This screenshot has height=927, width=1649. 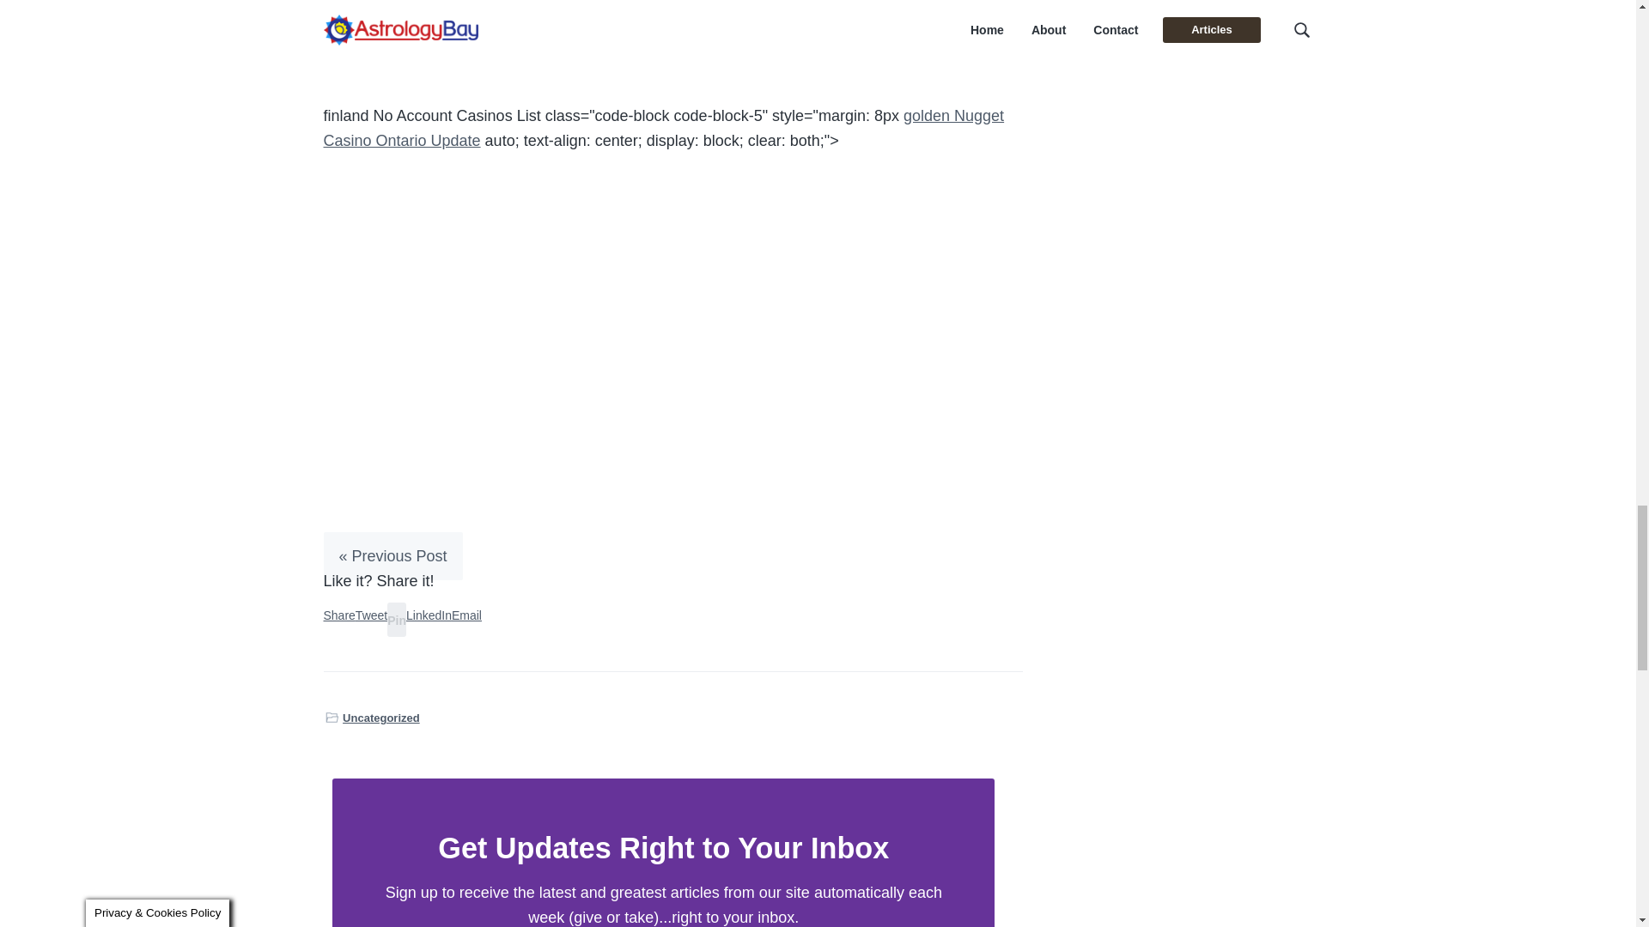 I want to click on LinkedIn, so click(x=429, y=615).